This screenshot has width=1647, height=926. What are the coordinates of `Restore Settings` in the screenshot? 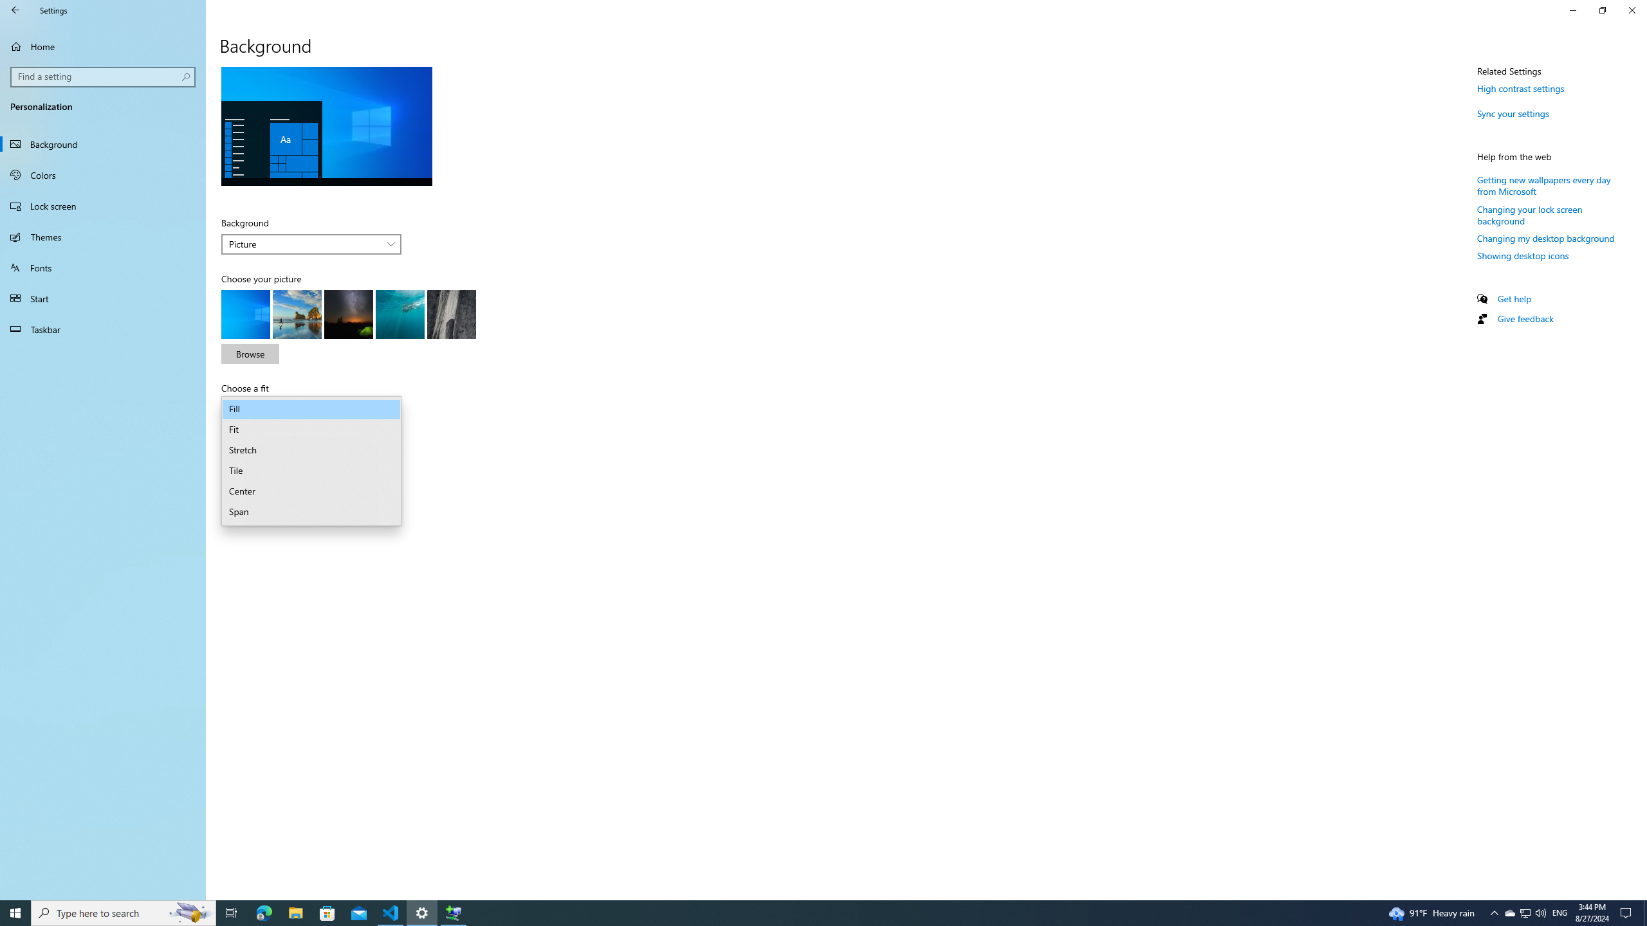 It's located at (1602, 10).